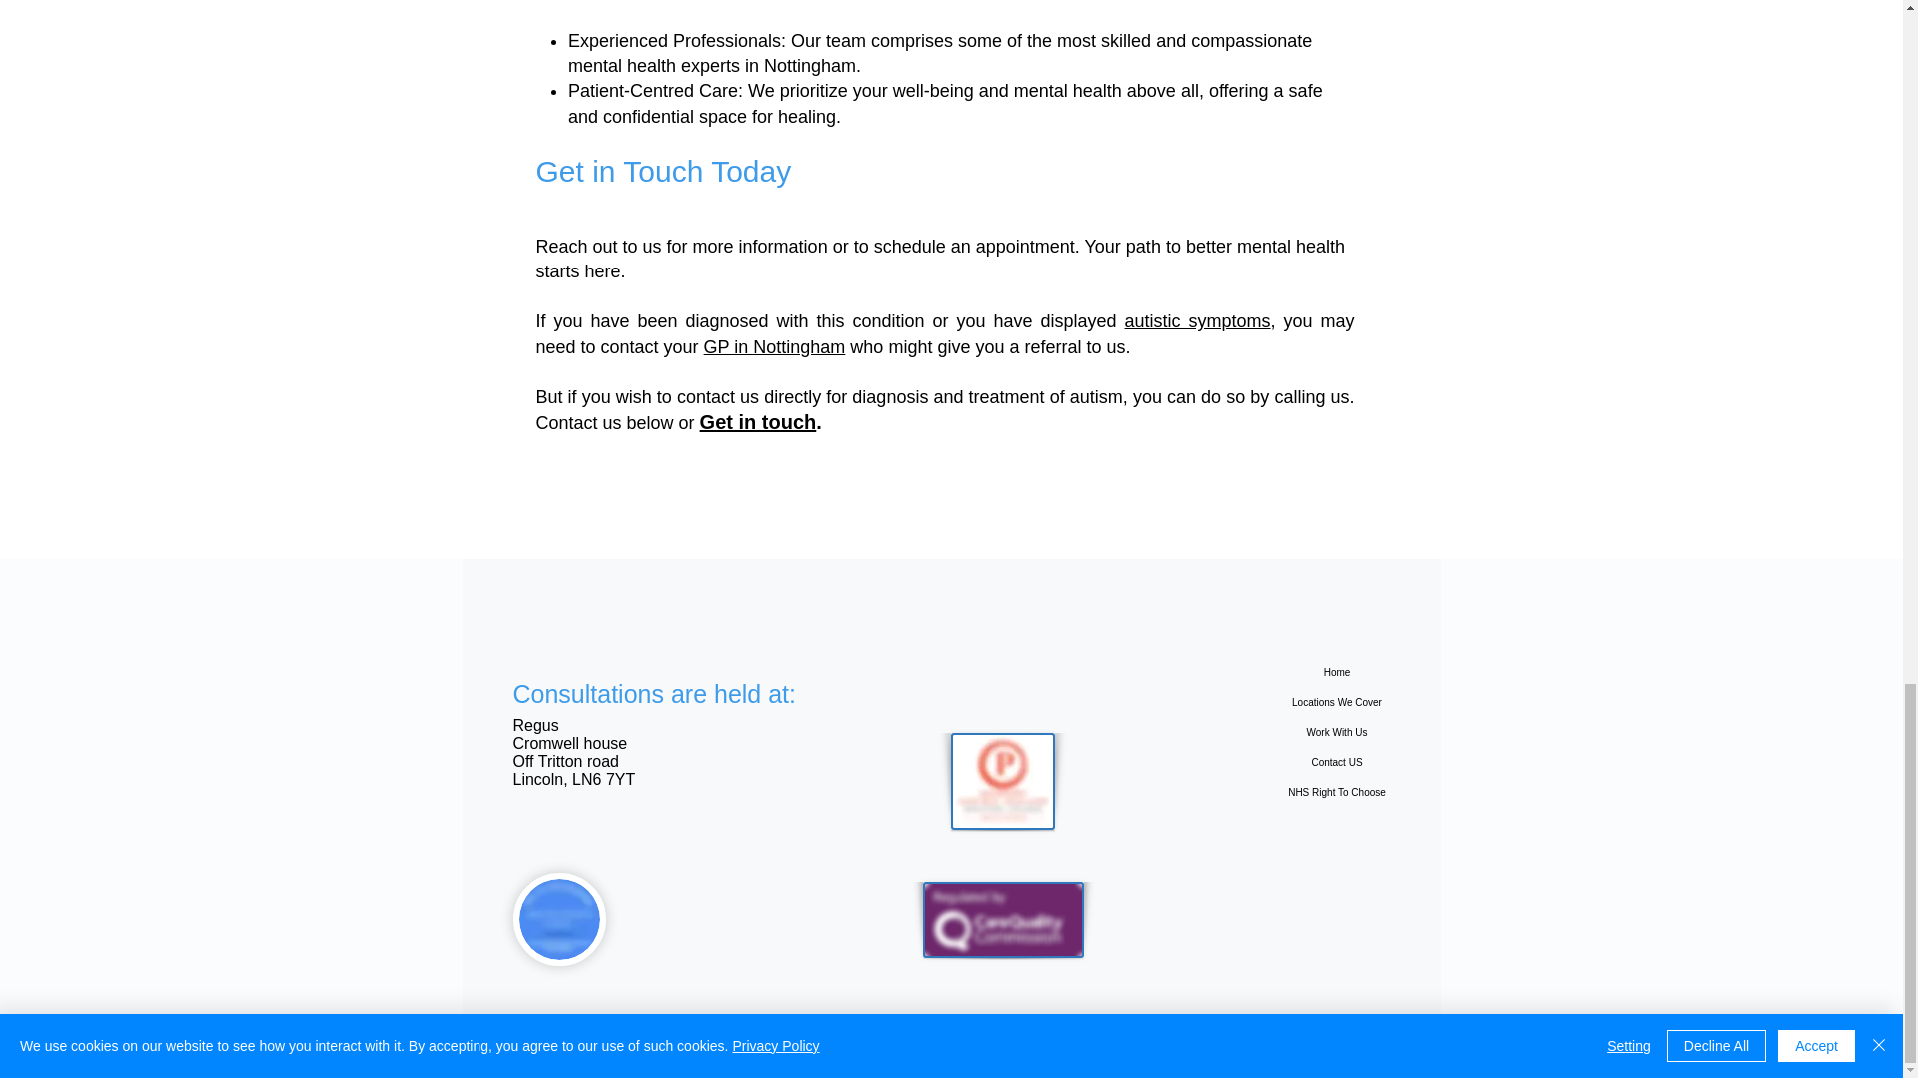  What do you see at coordinates (774, 347) in the screenshot?
I see `GP in Nottingham` at bounding box center [774, 347].